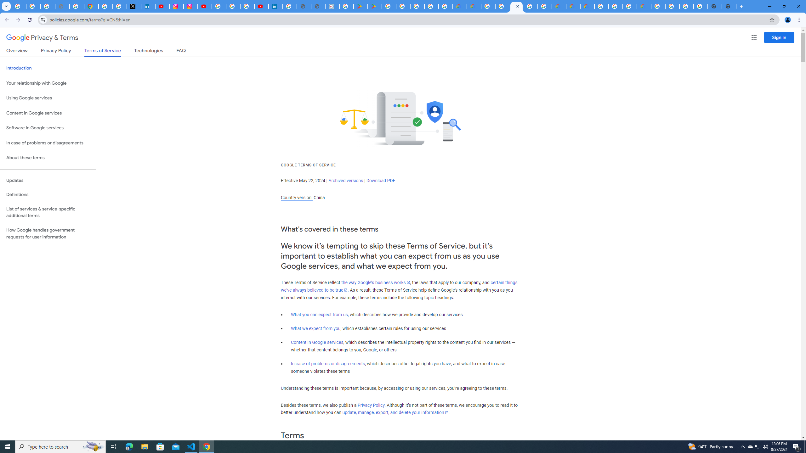 This screenshot has width=806, height=453. What do you see at coordinates (375, 6) in the screenshot?
I see `PAW Patrol Rescue World - Apps on Google Play` at bounding box center [375, 6].